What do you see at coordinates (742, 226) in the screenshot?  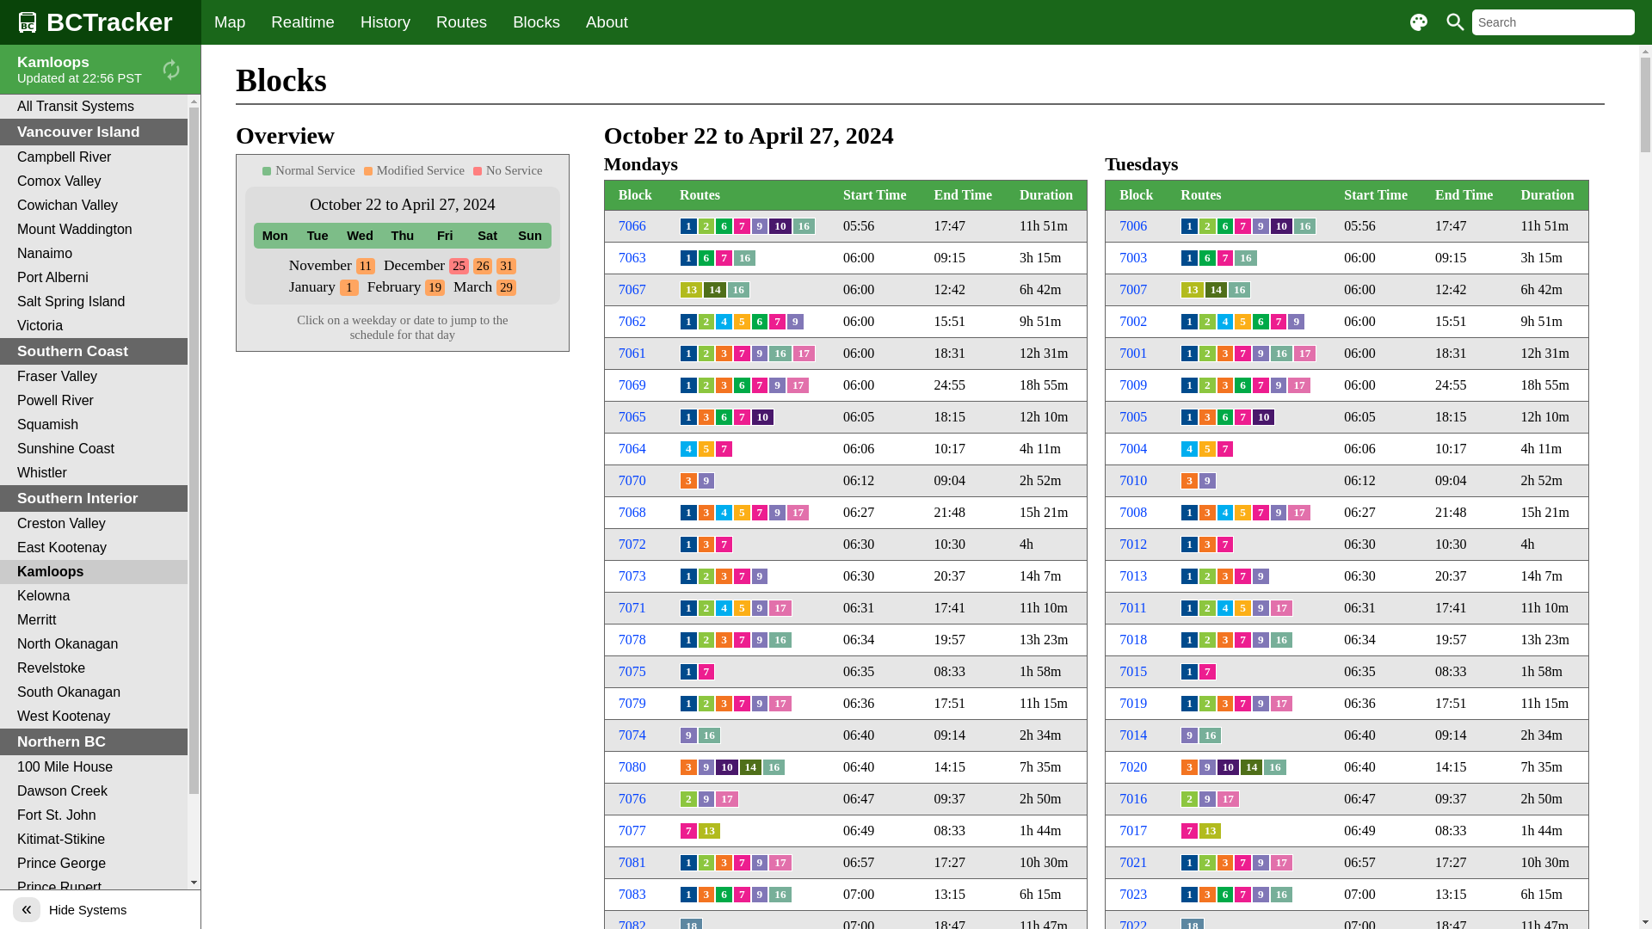 I see `7` at bounding box center [742, 226].